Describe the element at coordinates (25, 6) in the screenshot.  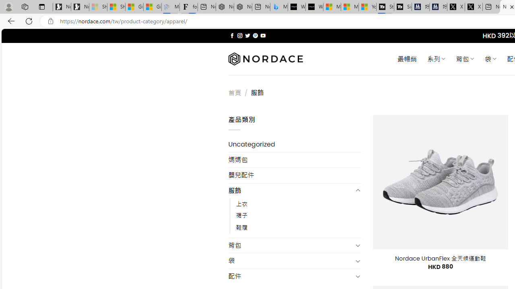
I see `Workspaces` at that location.